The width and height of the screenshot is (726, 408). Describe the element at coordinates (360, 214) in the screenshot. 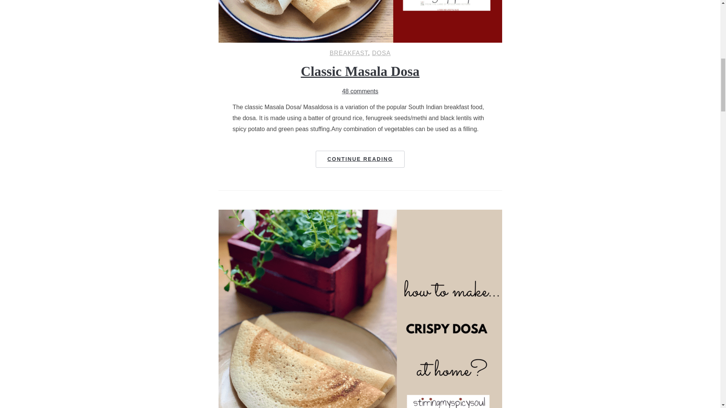

I see `Crispy Plain Dosa` at that location.